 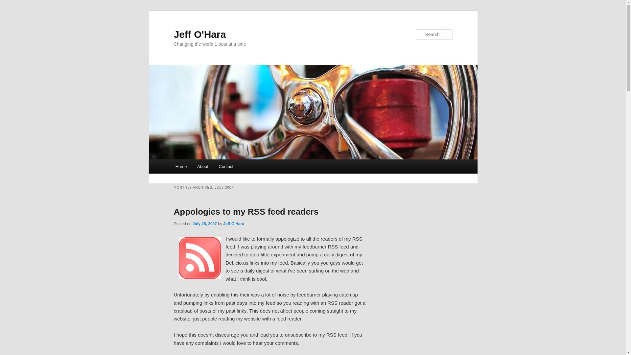 I want to click on Search, so click(x=11, y=4).